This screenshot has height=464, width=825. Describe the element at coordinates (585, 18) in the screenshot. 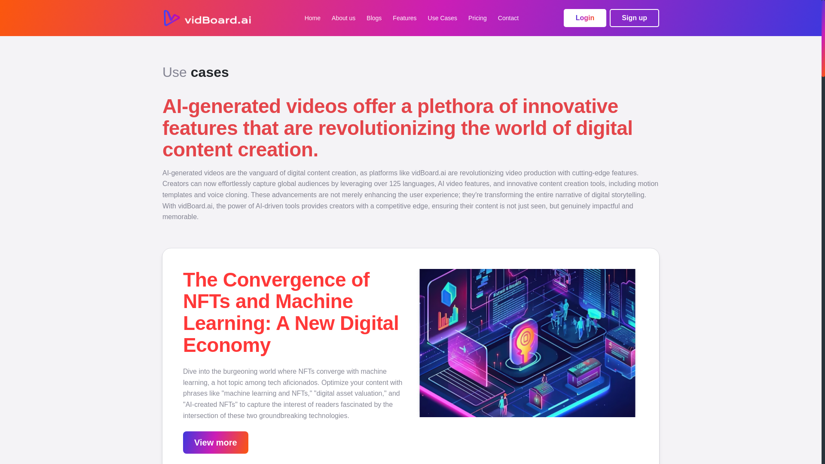

I see `Login` at that location.